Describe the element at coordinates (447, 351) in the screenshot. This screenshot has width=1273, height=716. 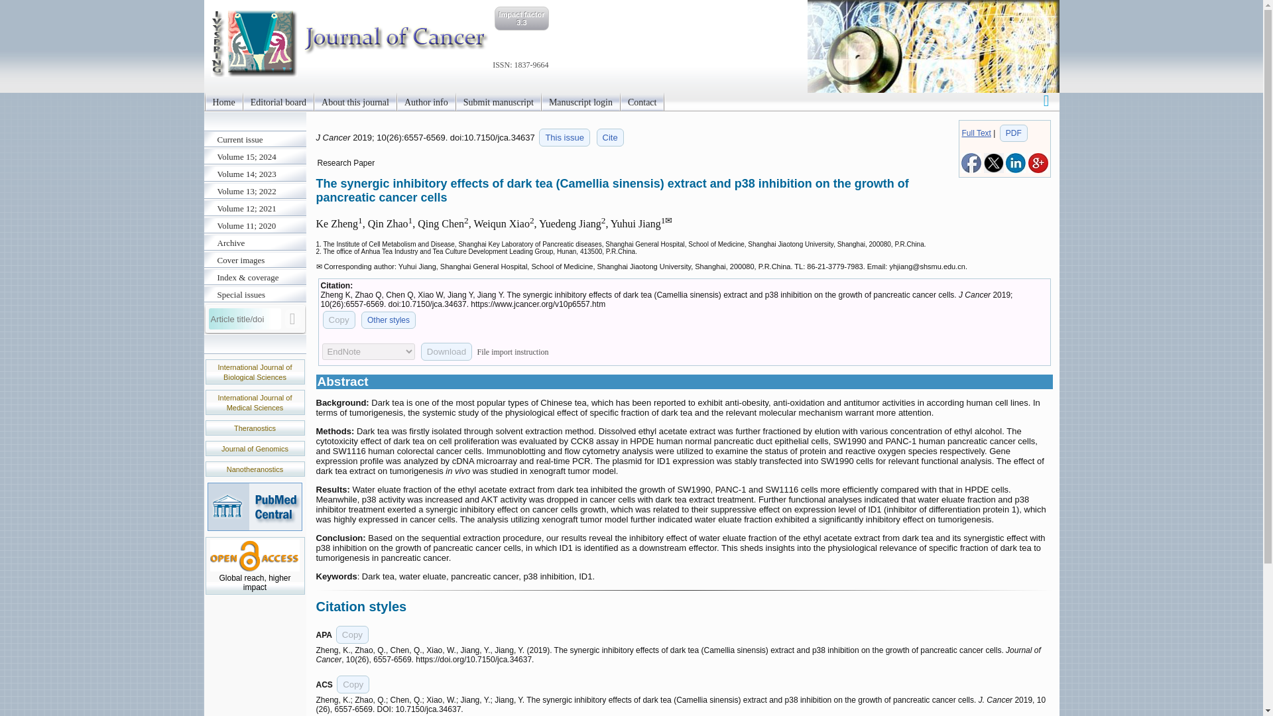
I see `Download a file for citation software` at that location.